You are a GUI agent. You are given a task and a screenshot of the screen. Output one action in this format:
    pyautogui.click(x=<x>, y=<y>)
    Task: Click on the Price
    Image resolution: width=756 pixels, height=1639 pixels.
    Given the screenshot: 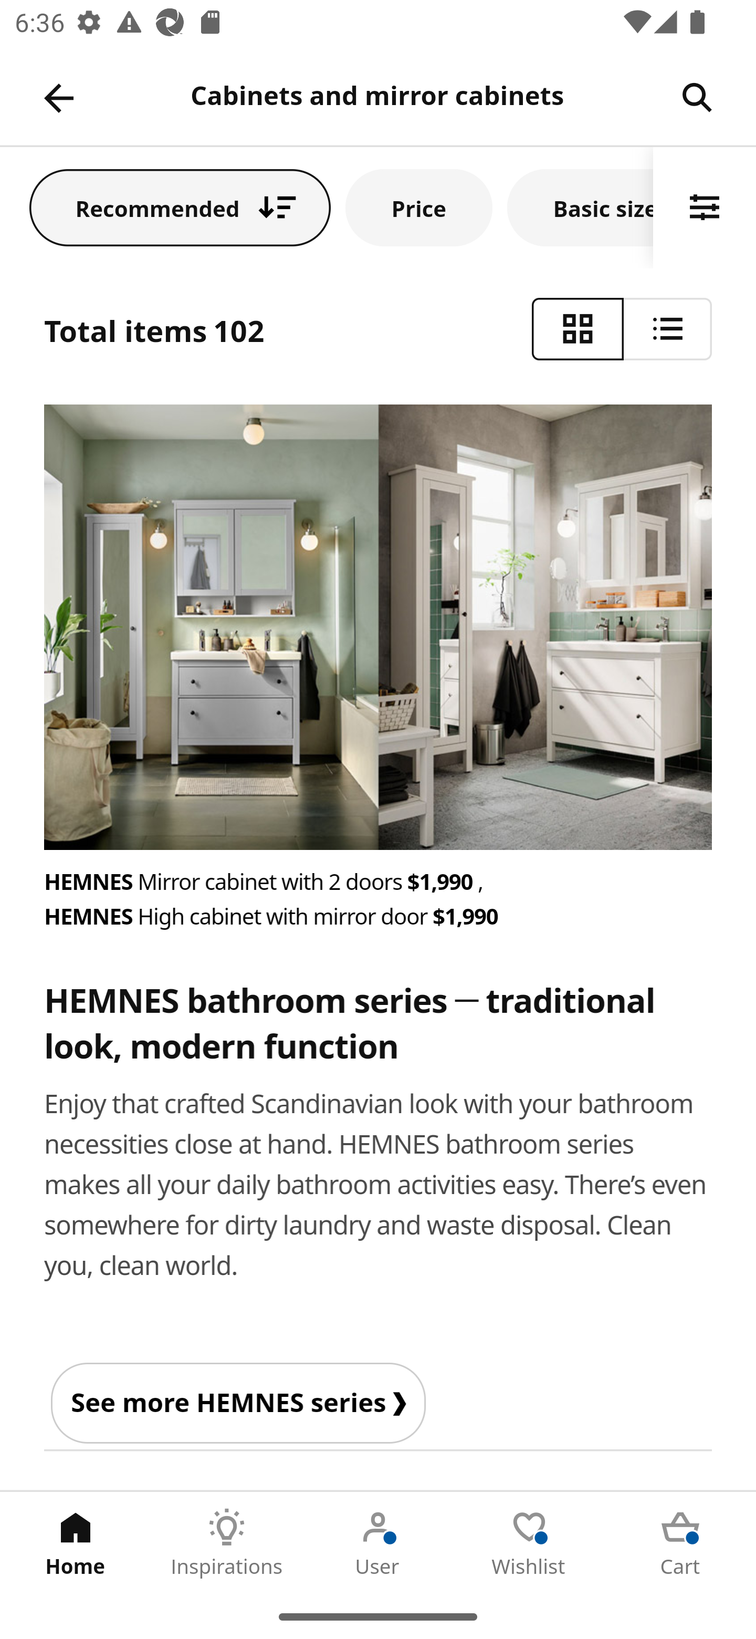 What is the action you would take?
    pyautogui.click(x=419, y=207)
    